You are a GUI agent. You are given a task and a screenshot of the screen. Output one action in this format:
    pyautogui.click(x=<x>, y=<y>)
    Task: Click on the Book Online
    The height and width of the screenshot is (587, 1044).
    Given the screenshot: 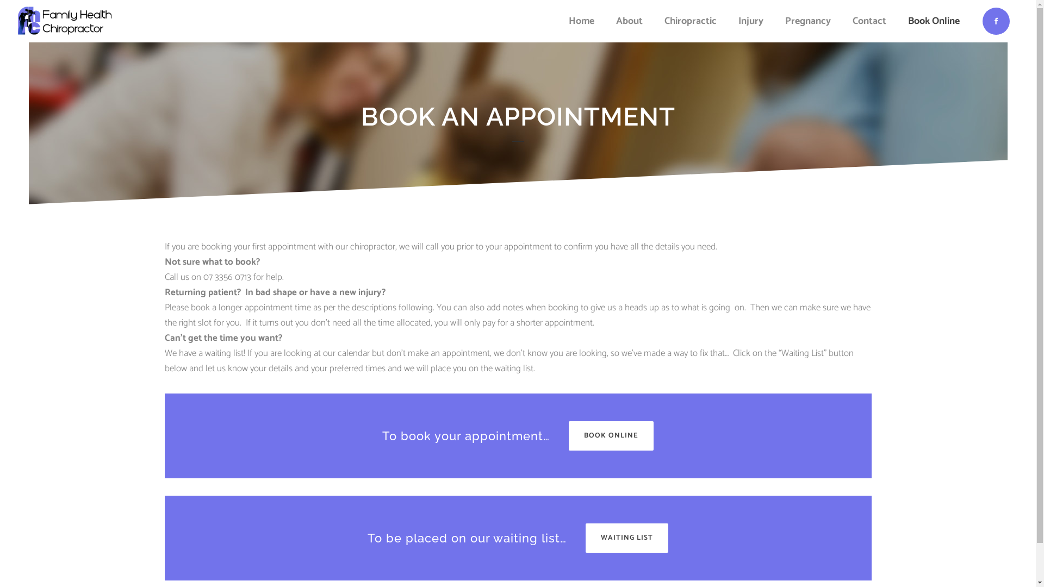 What is the action you would take?
    pyautogui.click(x=934, y=21)
    